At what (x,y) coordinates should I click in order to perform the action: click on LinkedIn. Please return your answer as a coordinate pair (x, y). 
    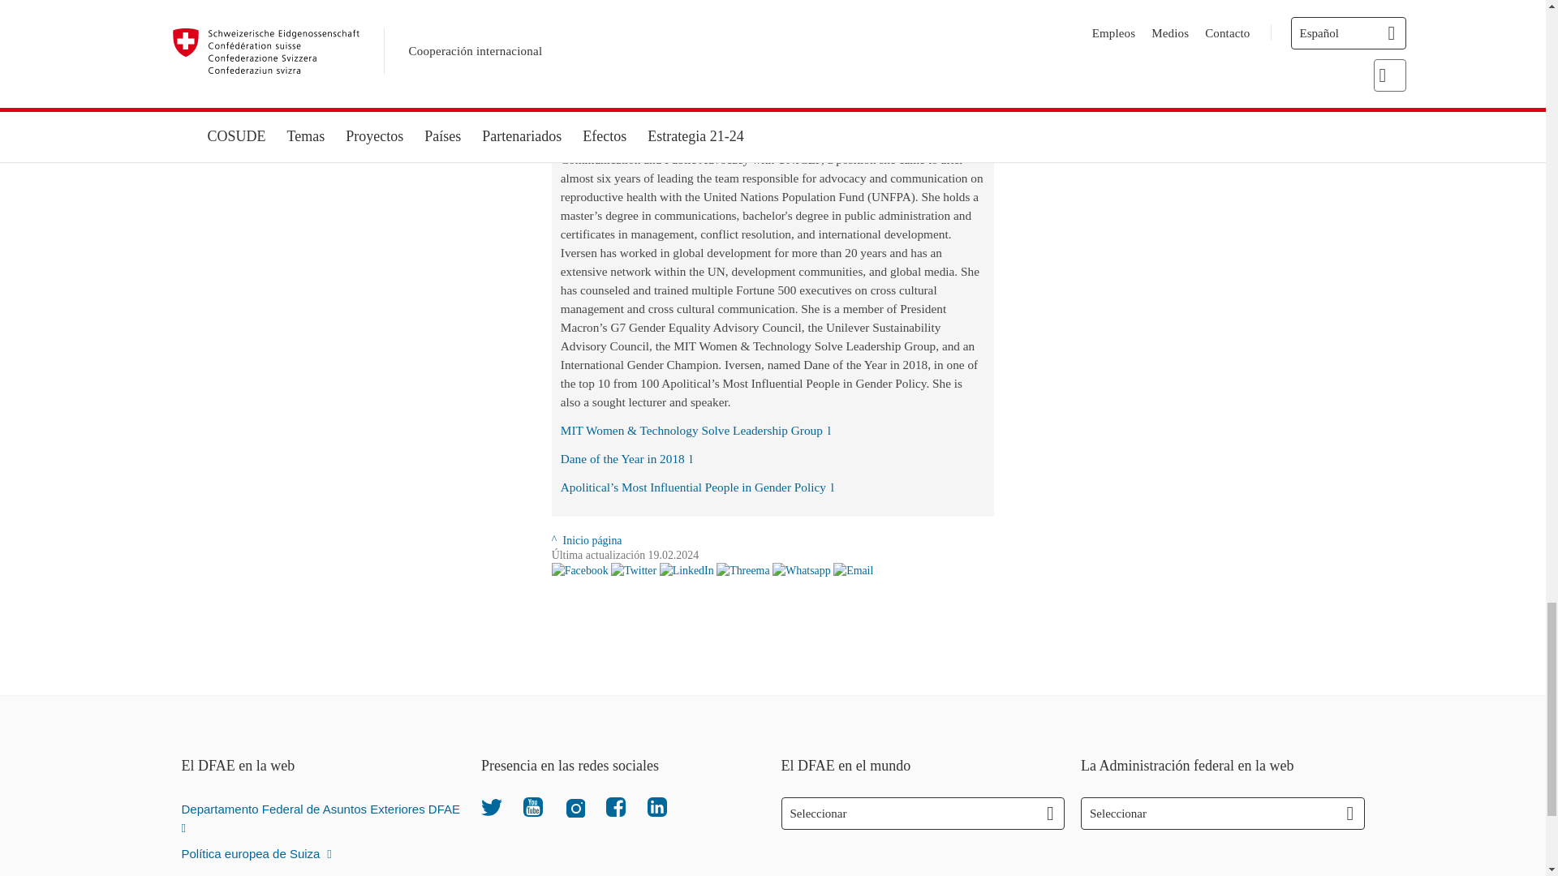
    Looking at the image, I should click on (657, 806).